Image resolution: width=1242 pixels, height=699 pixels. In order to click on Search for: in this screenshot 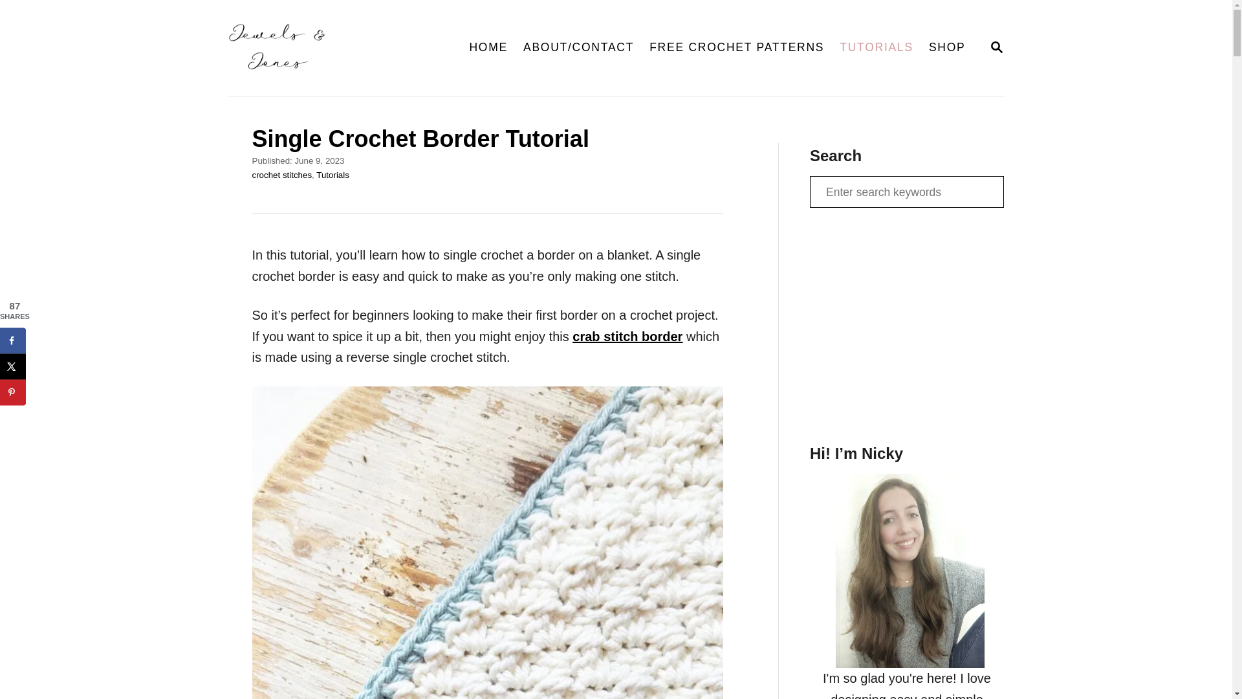, I will do `click(906, 192)`.